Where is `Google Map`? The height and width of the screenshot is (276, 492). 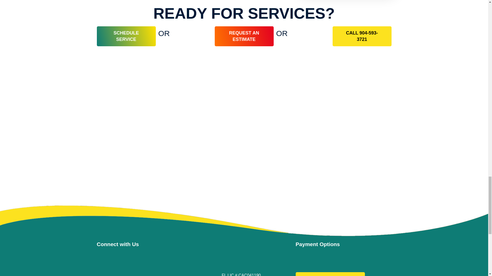 Google Map is located at coordinates (142, 264).